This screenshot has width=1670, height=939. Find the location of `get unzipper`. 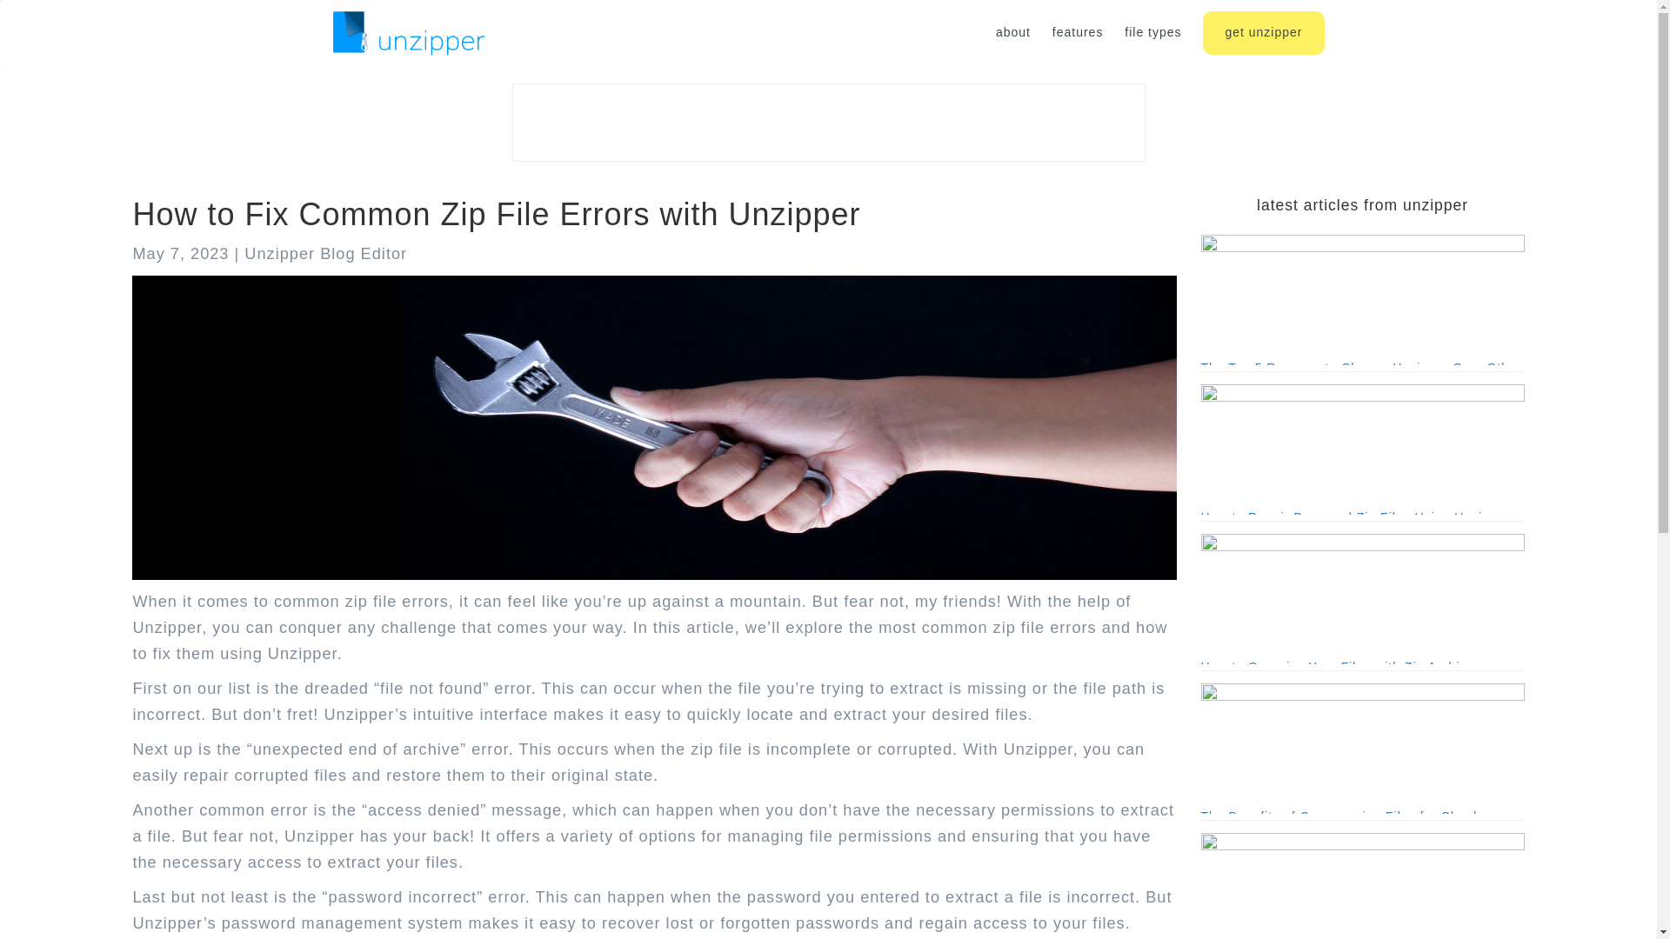

get unzipper is located at coordinates (1263, 32).